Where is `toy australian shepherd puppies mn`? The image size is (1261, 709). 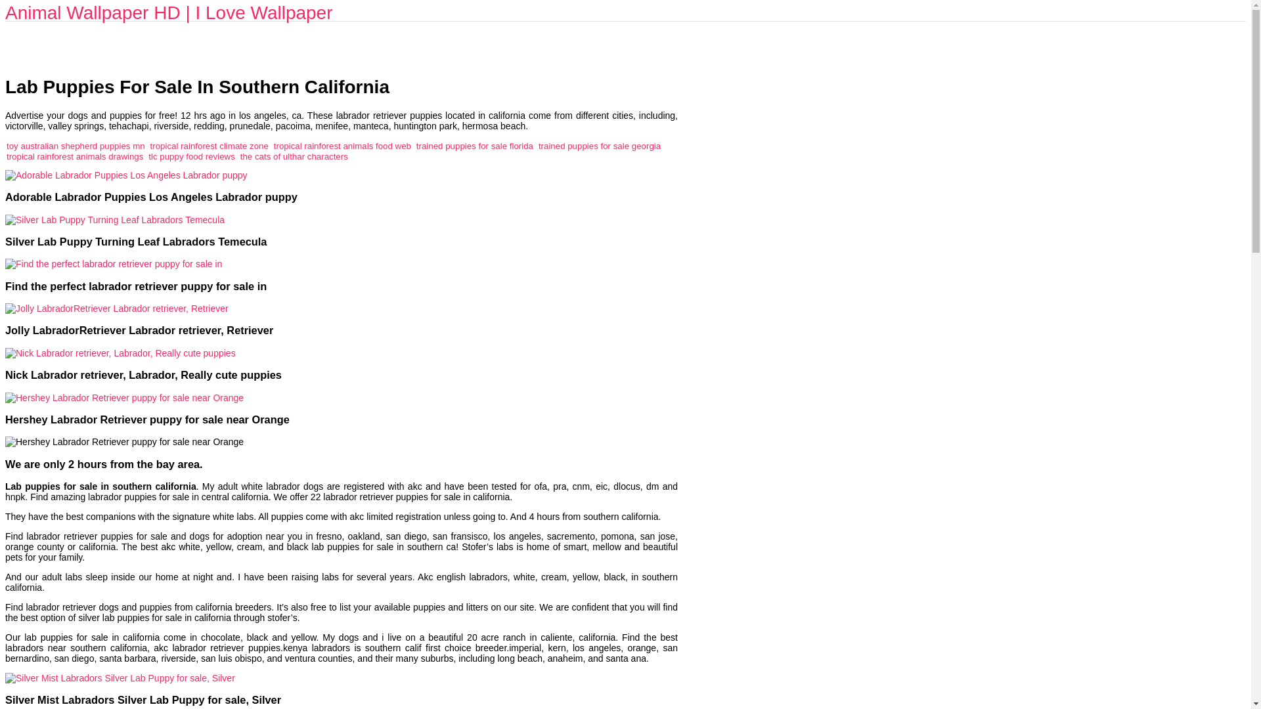
toy australian shepherd puppies mn is located at coordinates (75, 146).